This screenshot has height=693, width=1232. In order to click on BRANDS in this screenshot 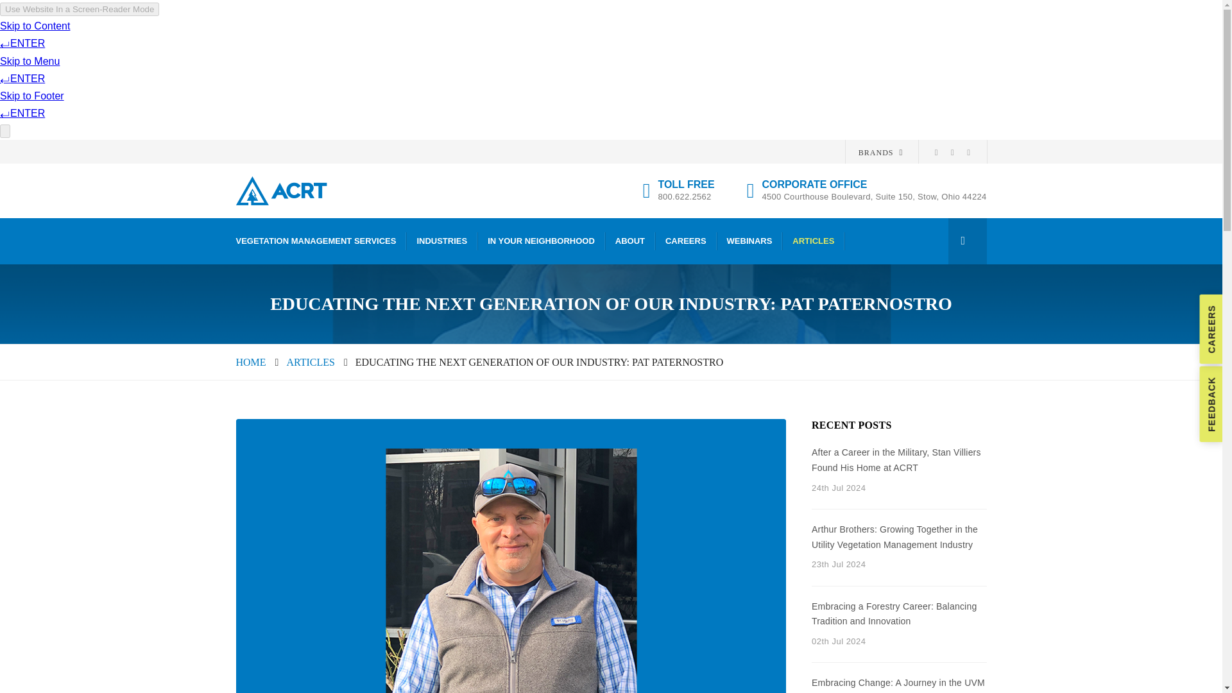, I will do `click(880, 152)`.